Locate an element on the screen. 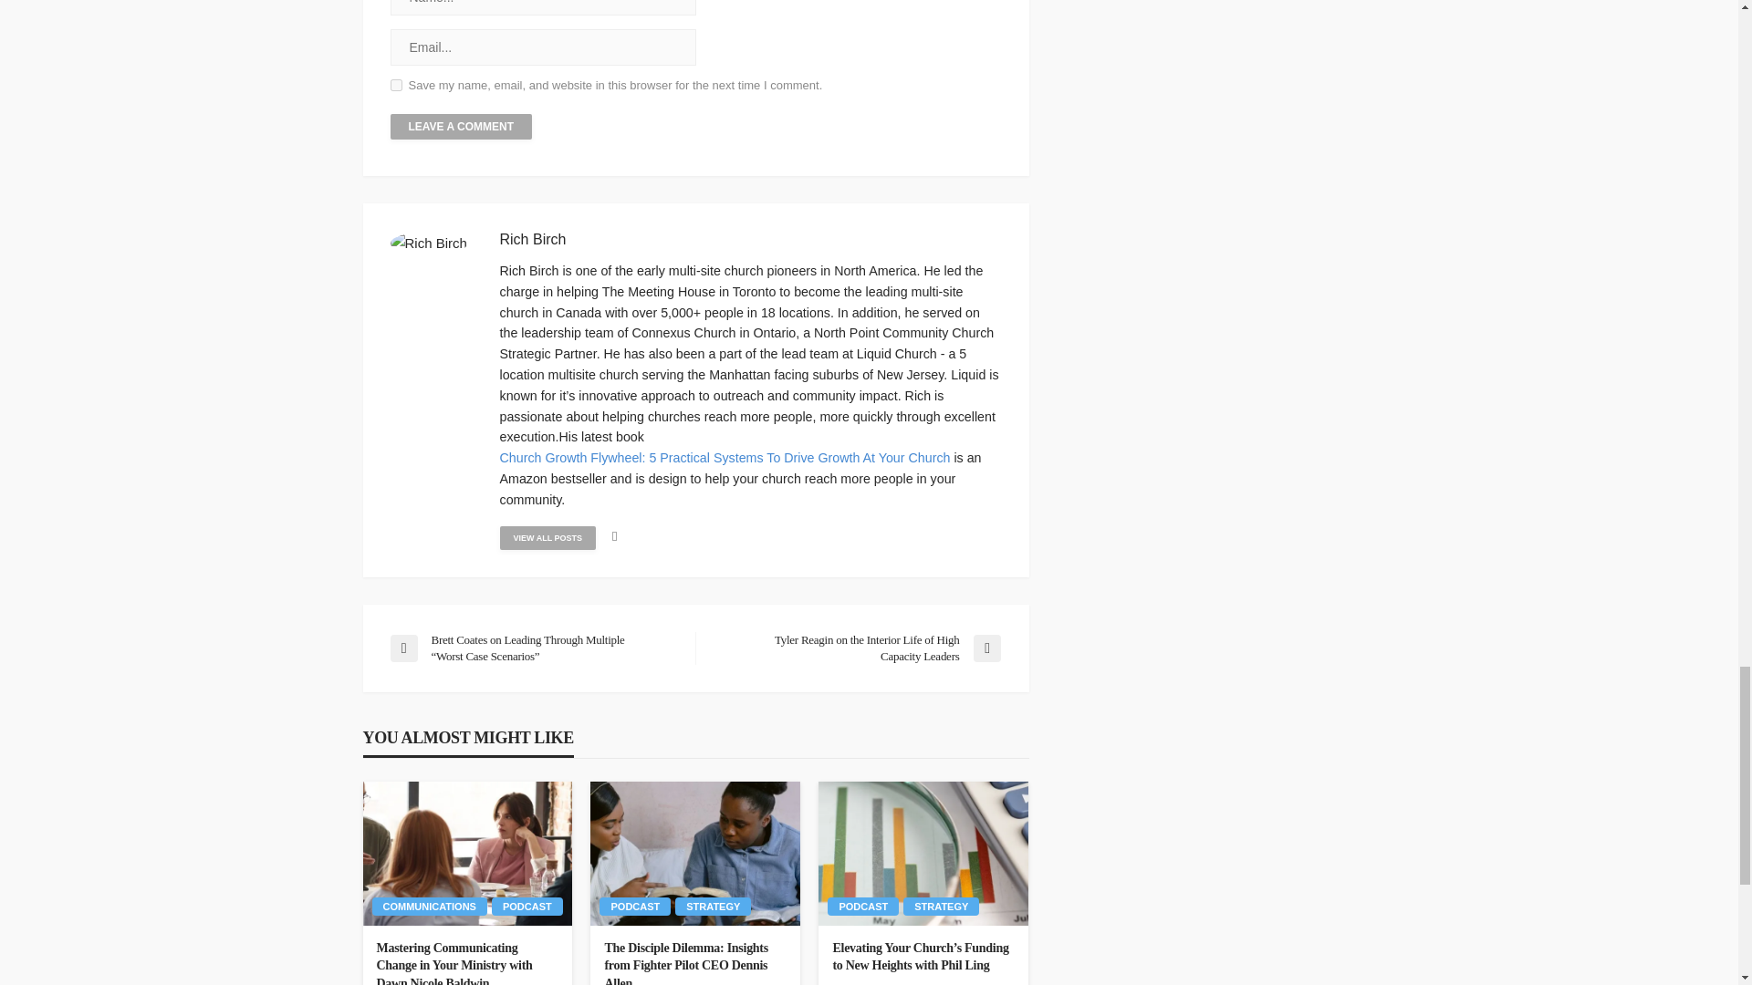 This screenshot has width=1752, height=985. Leave a comment is located at coordinates (462, 127).